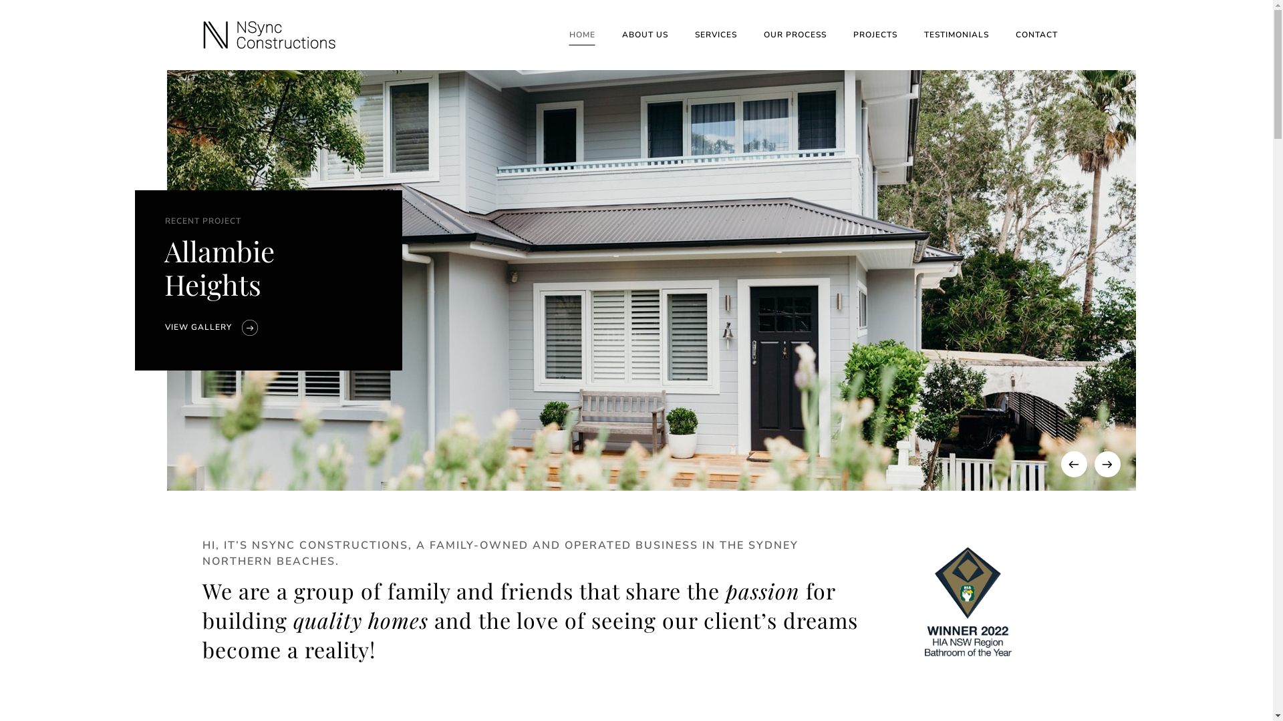 This screenshot has height=721, width=1283. What do you see at coordinates (1037, 35) in the screenshot?
I see `CONTACT` at bounding box center [1037, 35].